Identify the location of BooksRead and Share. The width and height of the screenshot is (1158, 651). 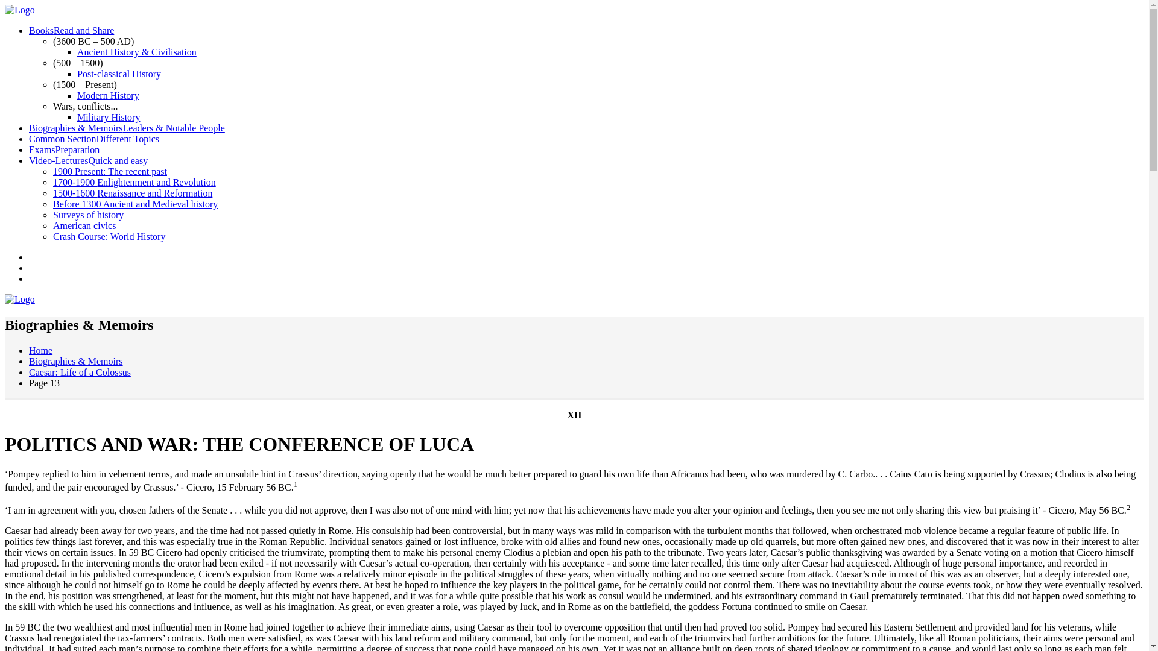
(71, 30).